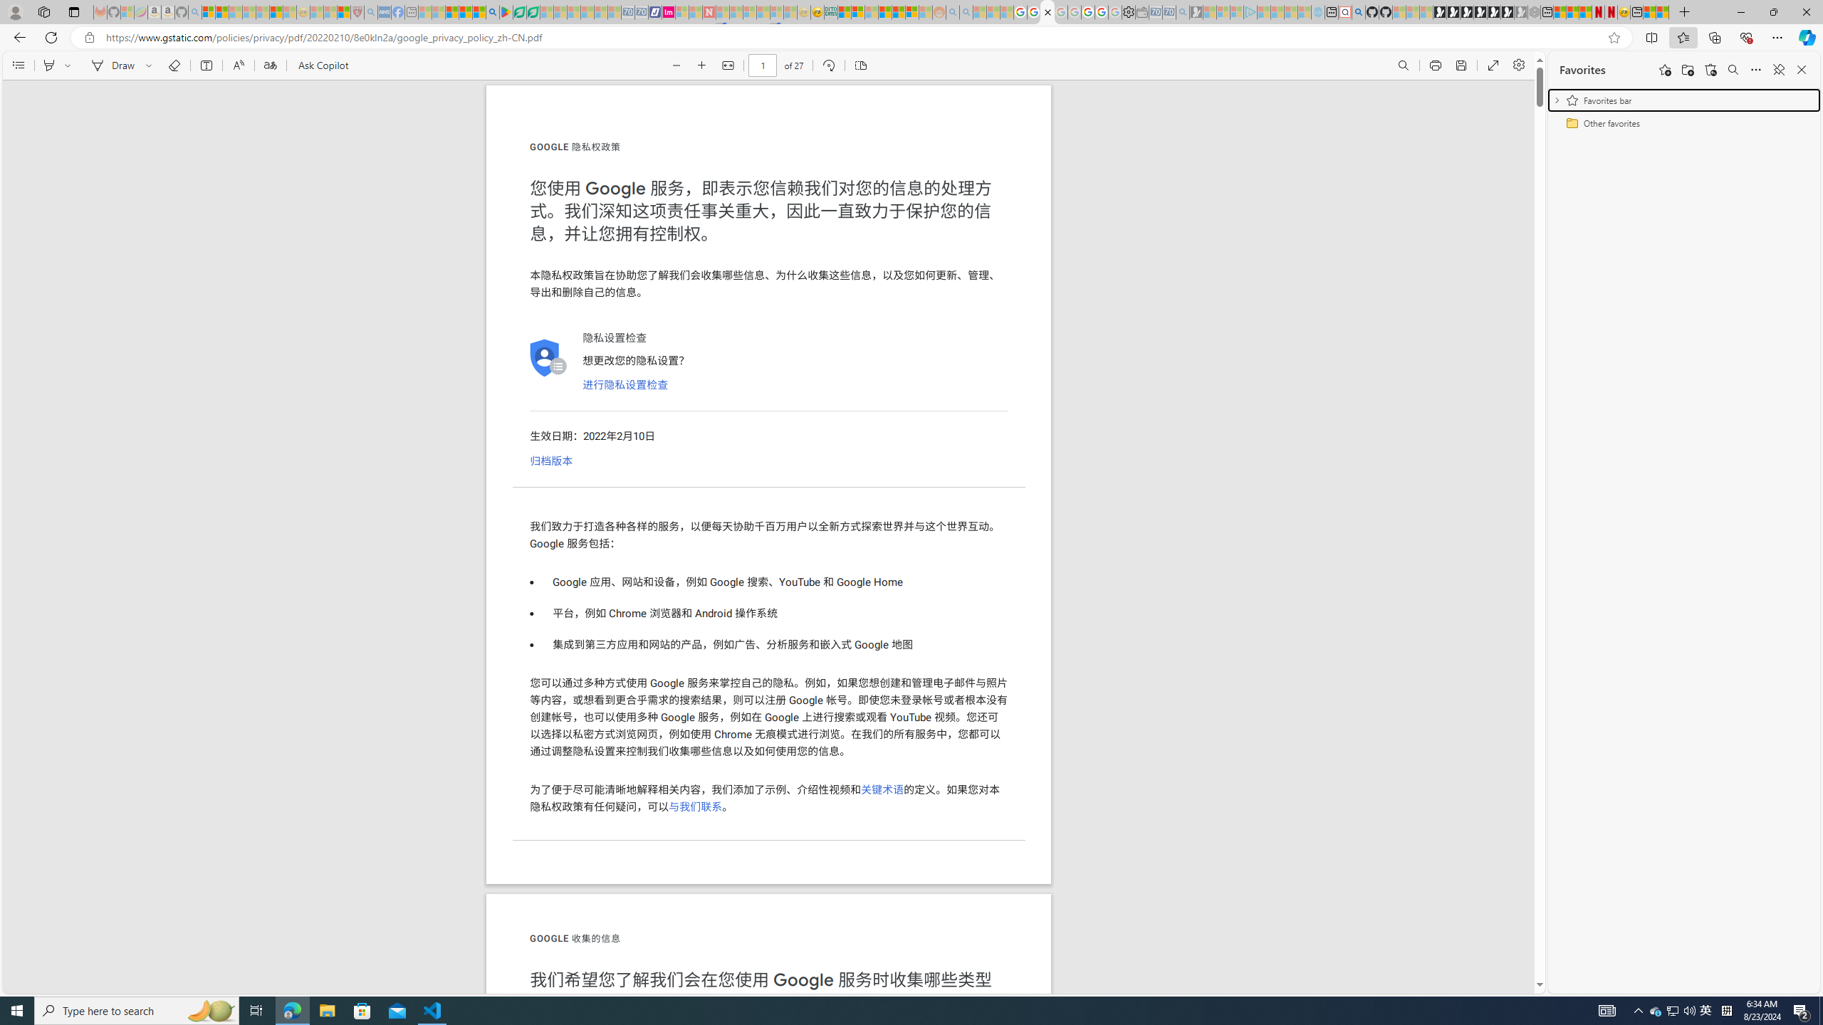 Image resolution: width=1823 pixels, height=1025 pixels. Describe the element at coordinates (151, 65) in the screenshot. I see `Select ink properties` at that location.